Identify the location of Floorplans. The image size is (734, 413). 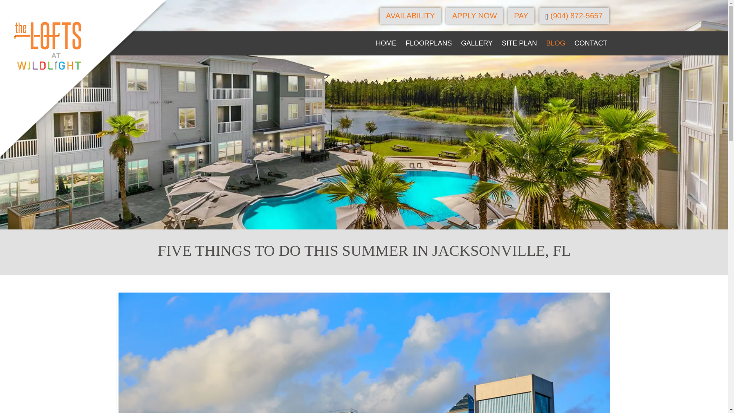
(429, 43).